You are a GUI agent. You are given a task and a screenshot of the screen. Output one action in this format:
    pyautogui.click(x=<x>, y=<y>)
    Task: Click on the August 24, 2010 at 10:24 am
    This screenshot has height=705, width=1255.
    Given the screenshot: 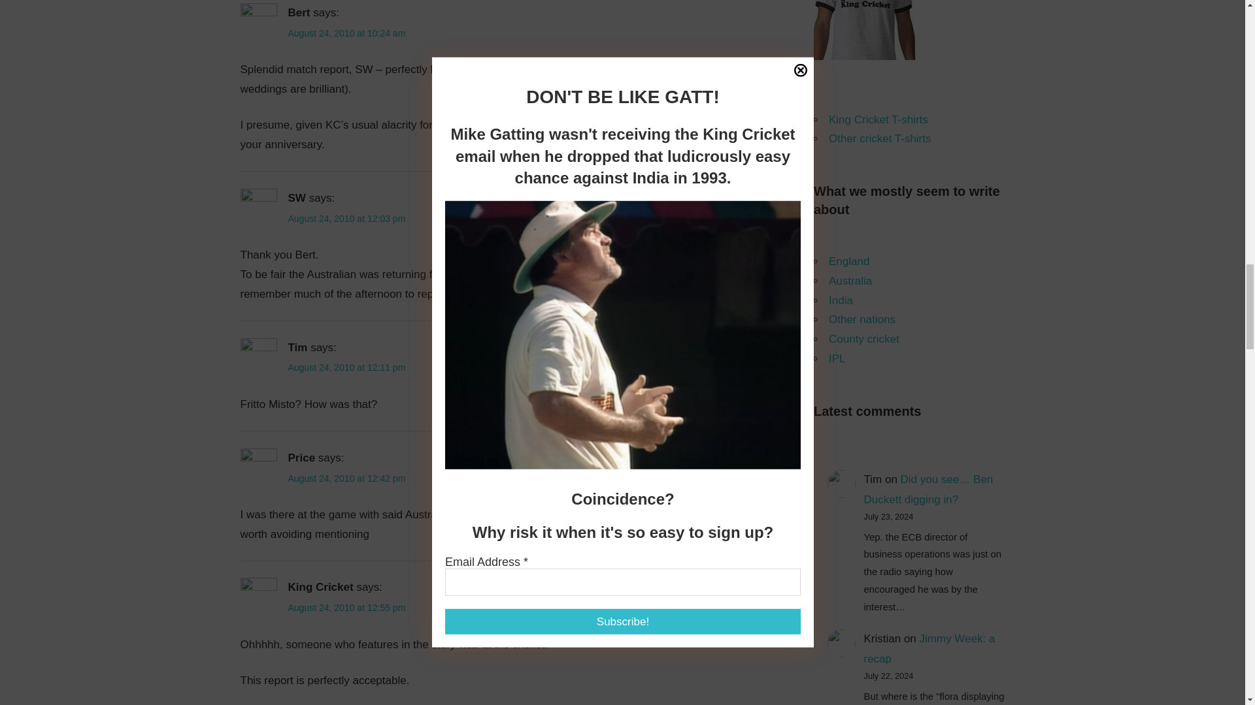 What is the action you would take?
    pyautogui.click(x=346, y=33)
    